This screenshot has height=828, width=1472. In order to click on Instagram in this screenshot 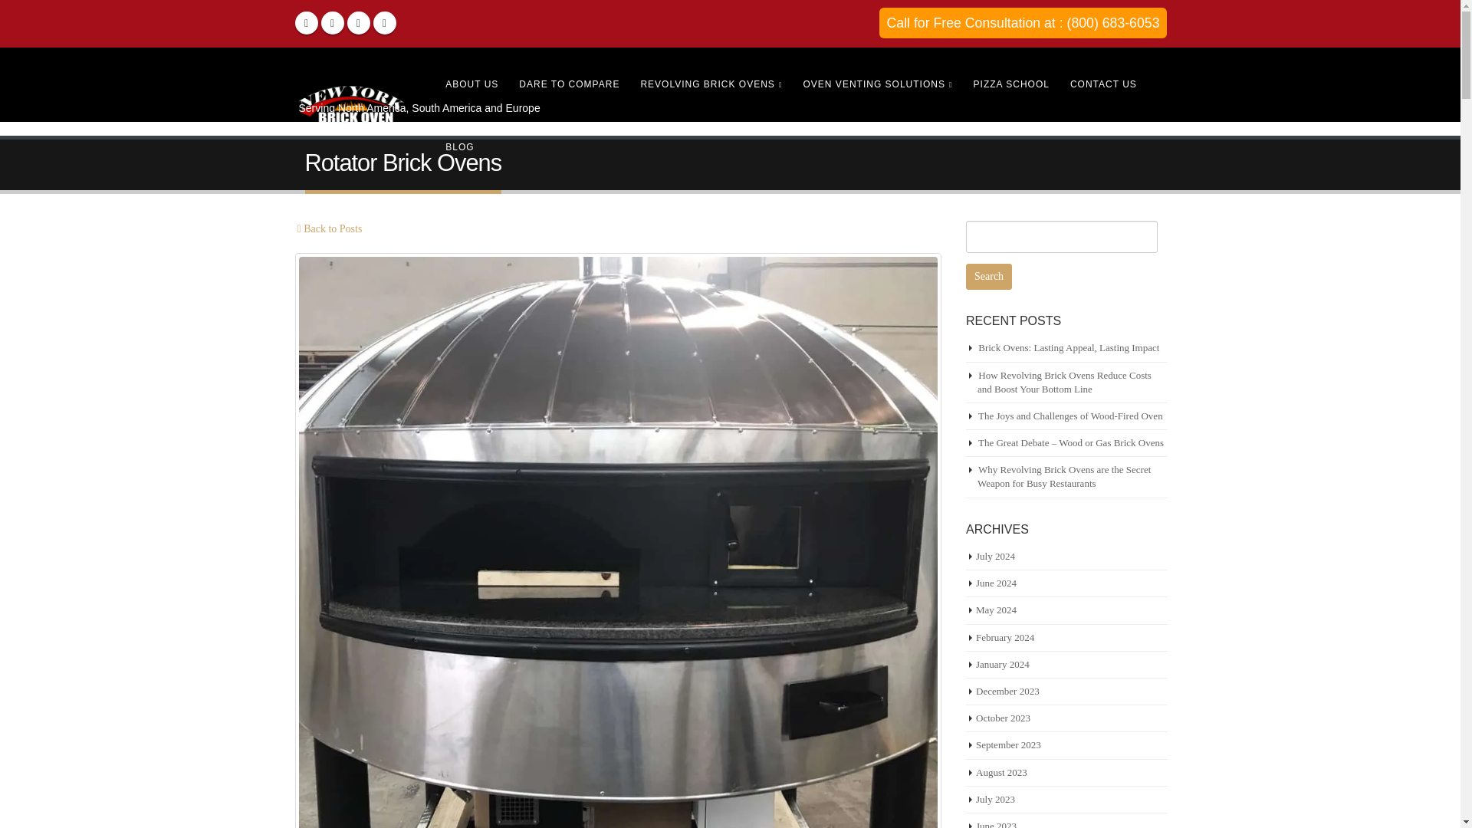, I will do `click(383, 23)`.